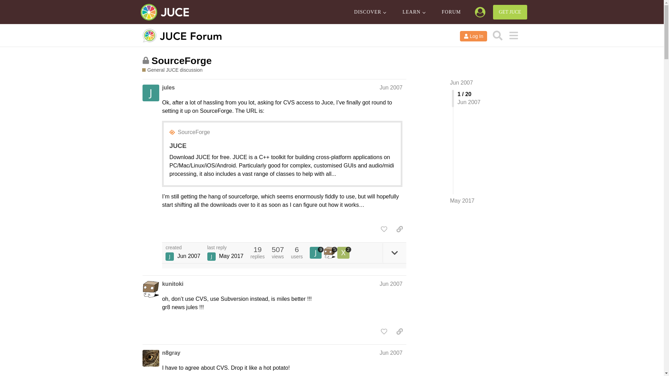 This screenshot has width=669, height=376. What do you see at coordinates (394, 253) in the screenshot?
I see `expand topic details` at bounding box center [394, 253].